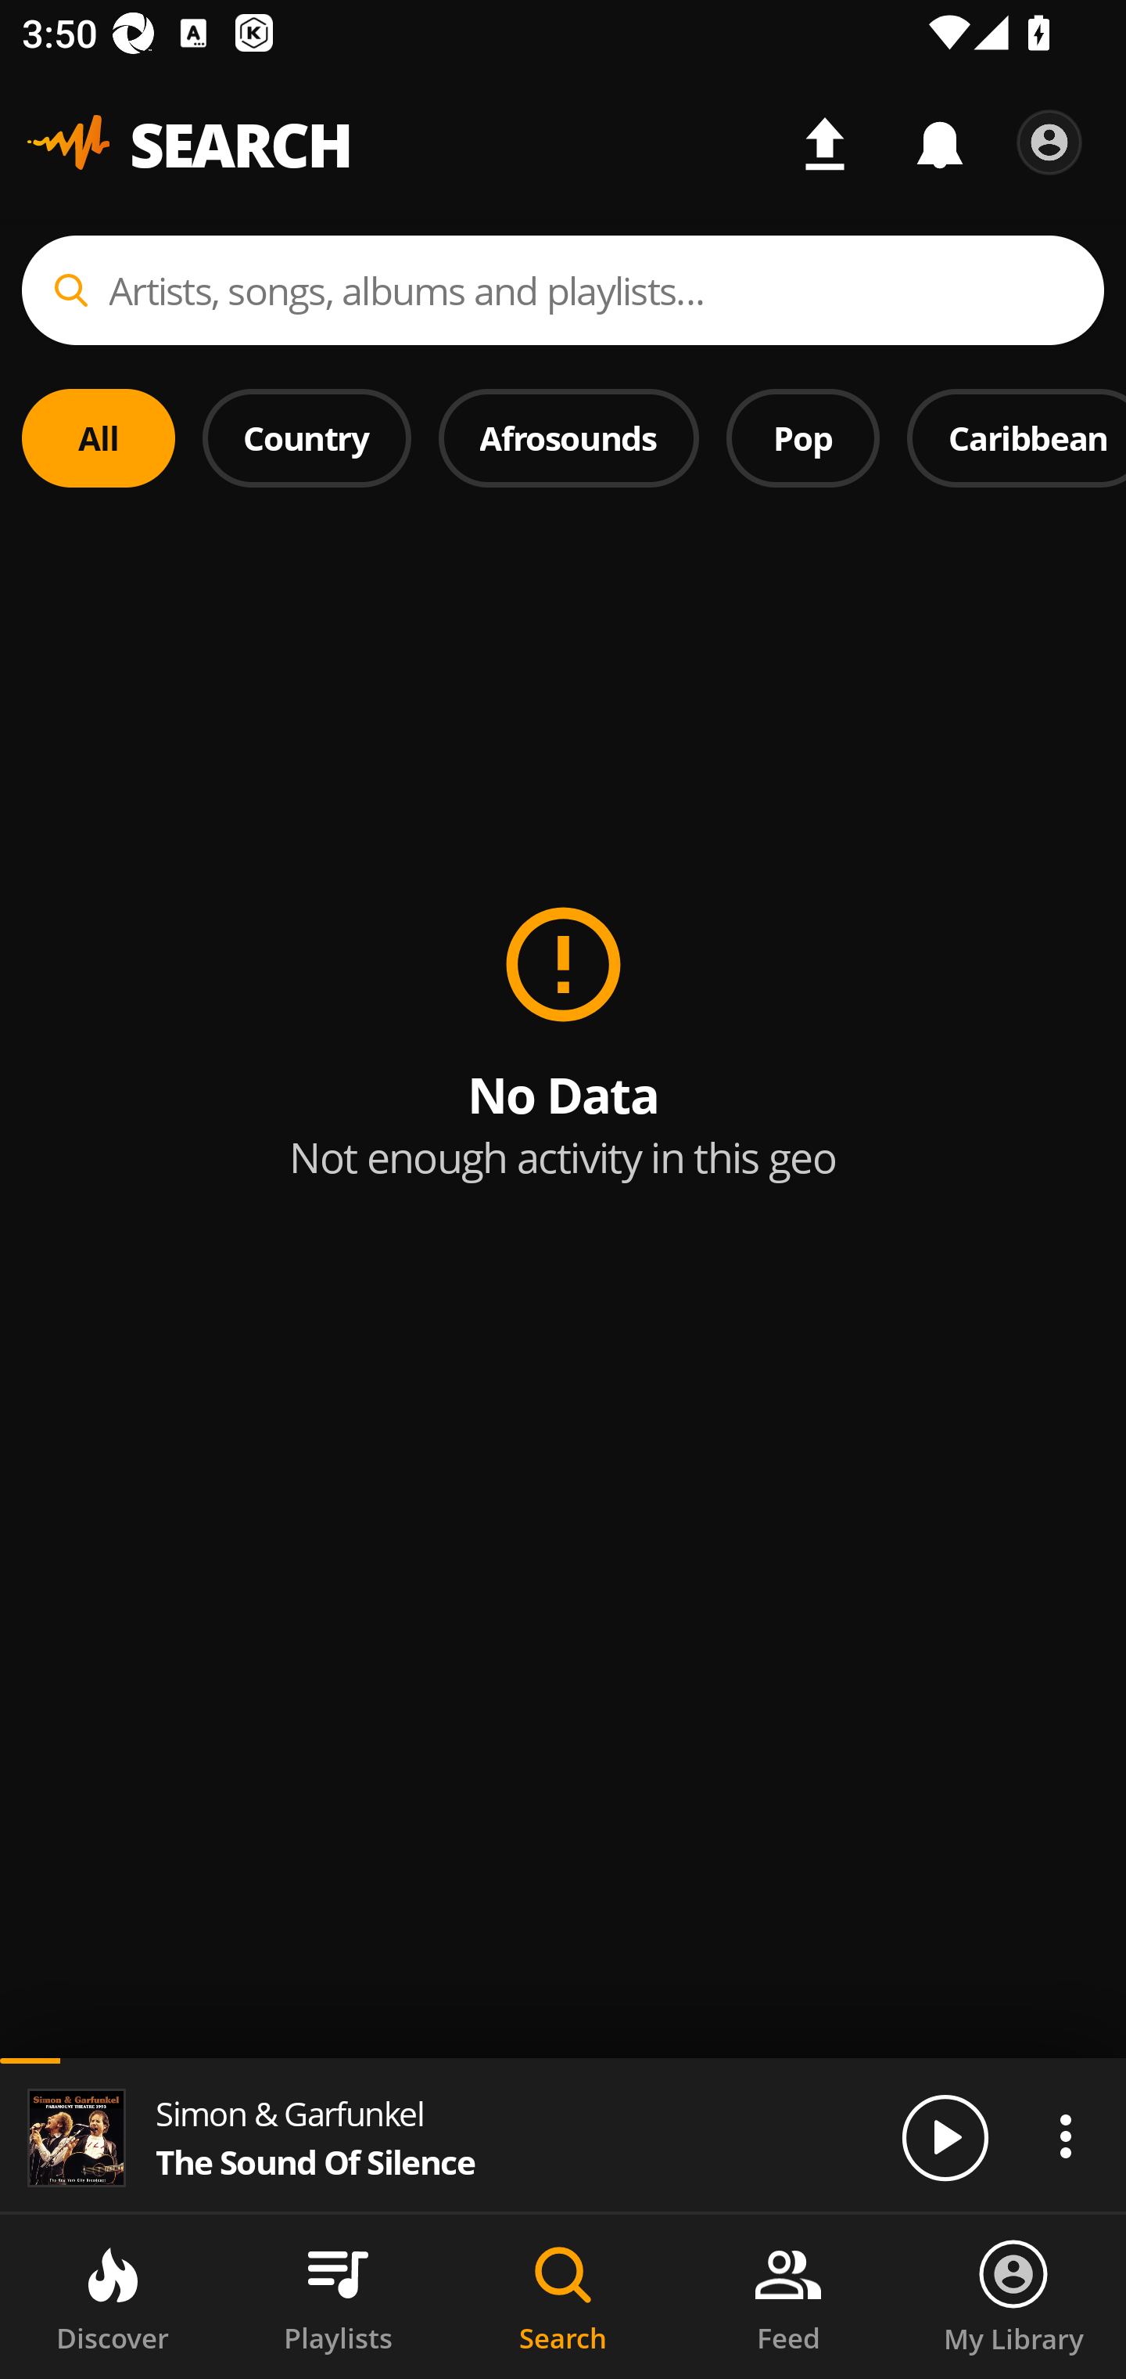  I want to click on Feed, so click(788, 2297).